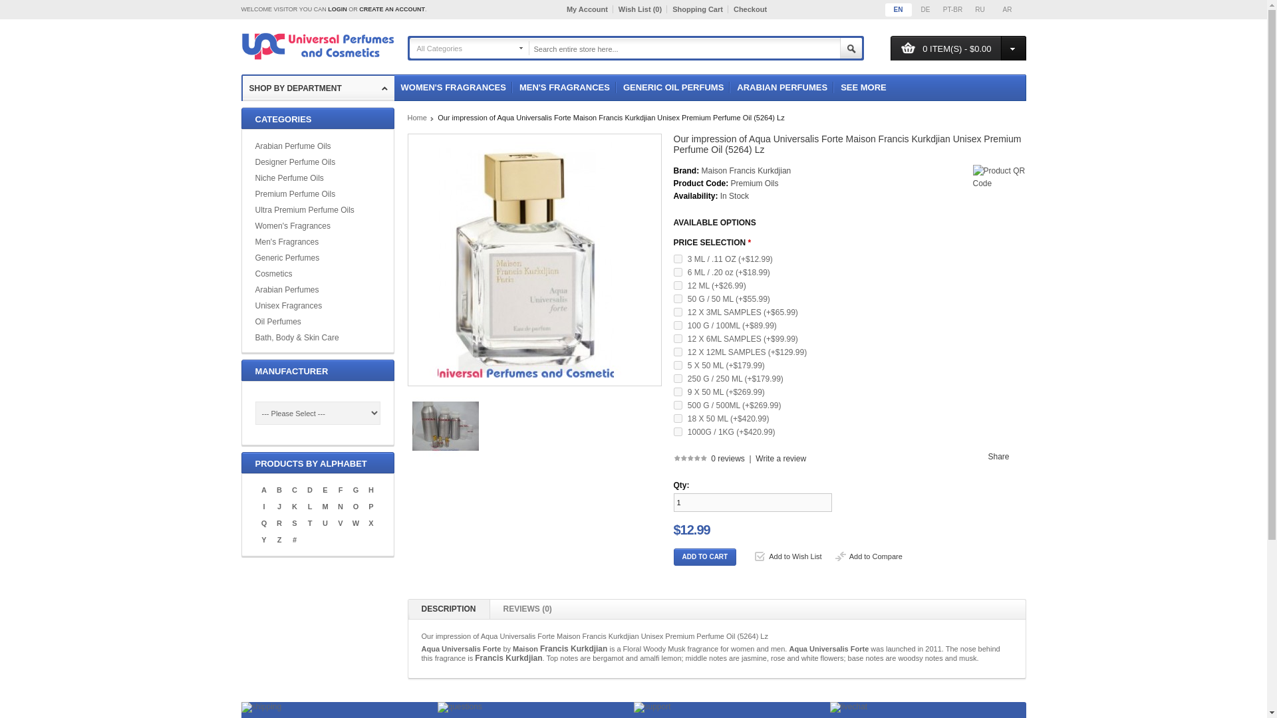 Image resolution: width=1277 pixels, height=718 pixels. What do you see at coordinates (589, 9) in the screenshot?
I see `My Account` at bounding box center [589, 9].